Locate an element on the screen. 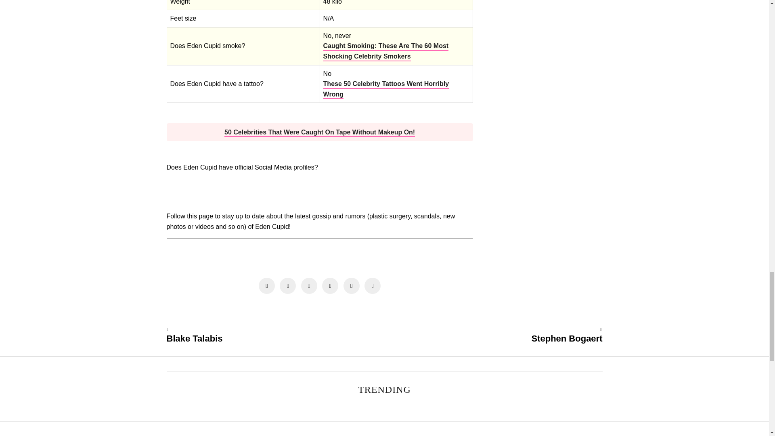 The image size is (775, 436). Email is located at coordinates (372, 285).